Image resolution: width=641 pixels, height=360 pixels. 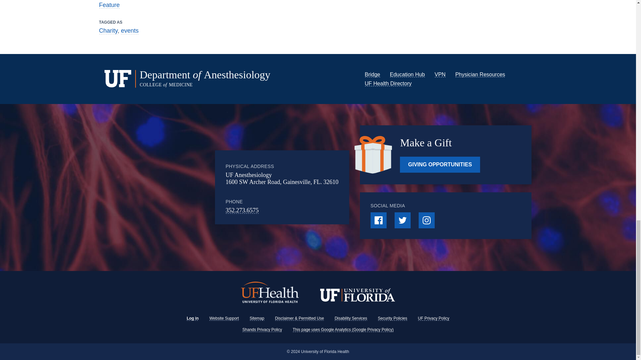 I want to click on Physician Resources, so click(x=480, y=74).